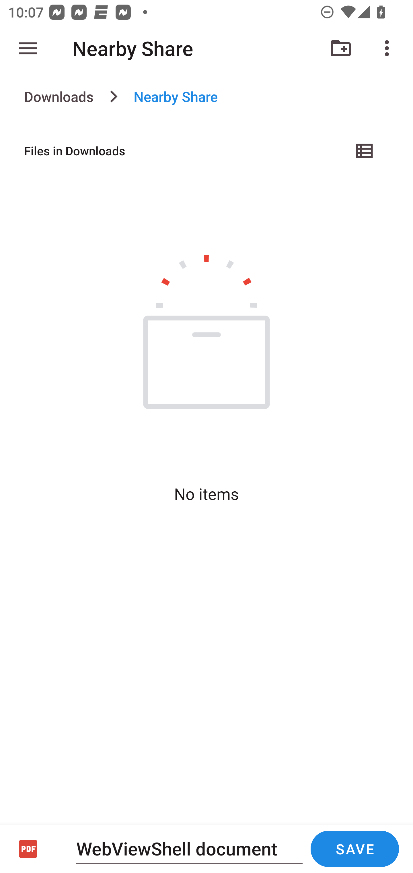 The width and height of the screenshot is (413, 873). Describe the element at coordinates (341, 48) in the screenshot. I see `New folder` at that location.